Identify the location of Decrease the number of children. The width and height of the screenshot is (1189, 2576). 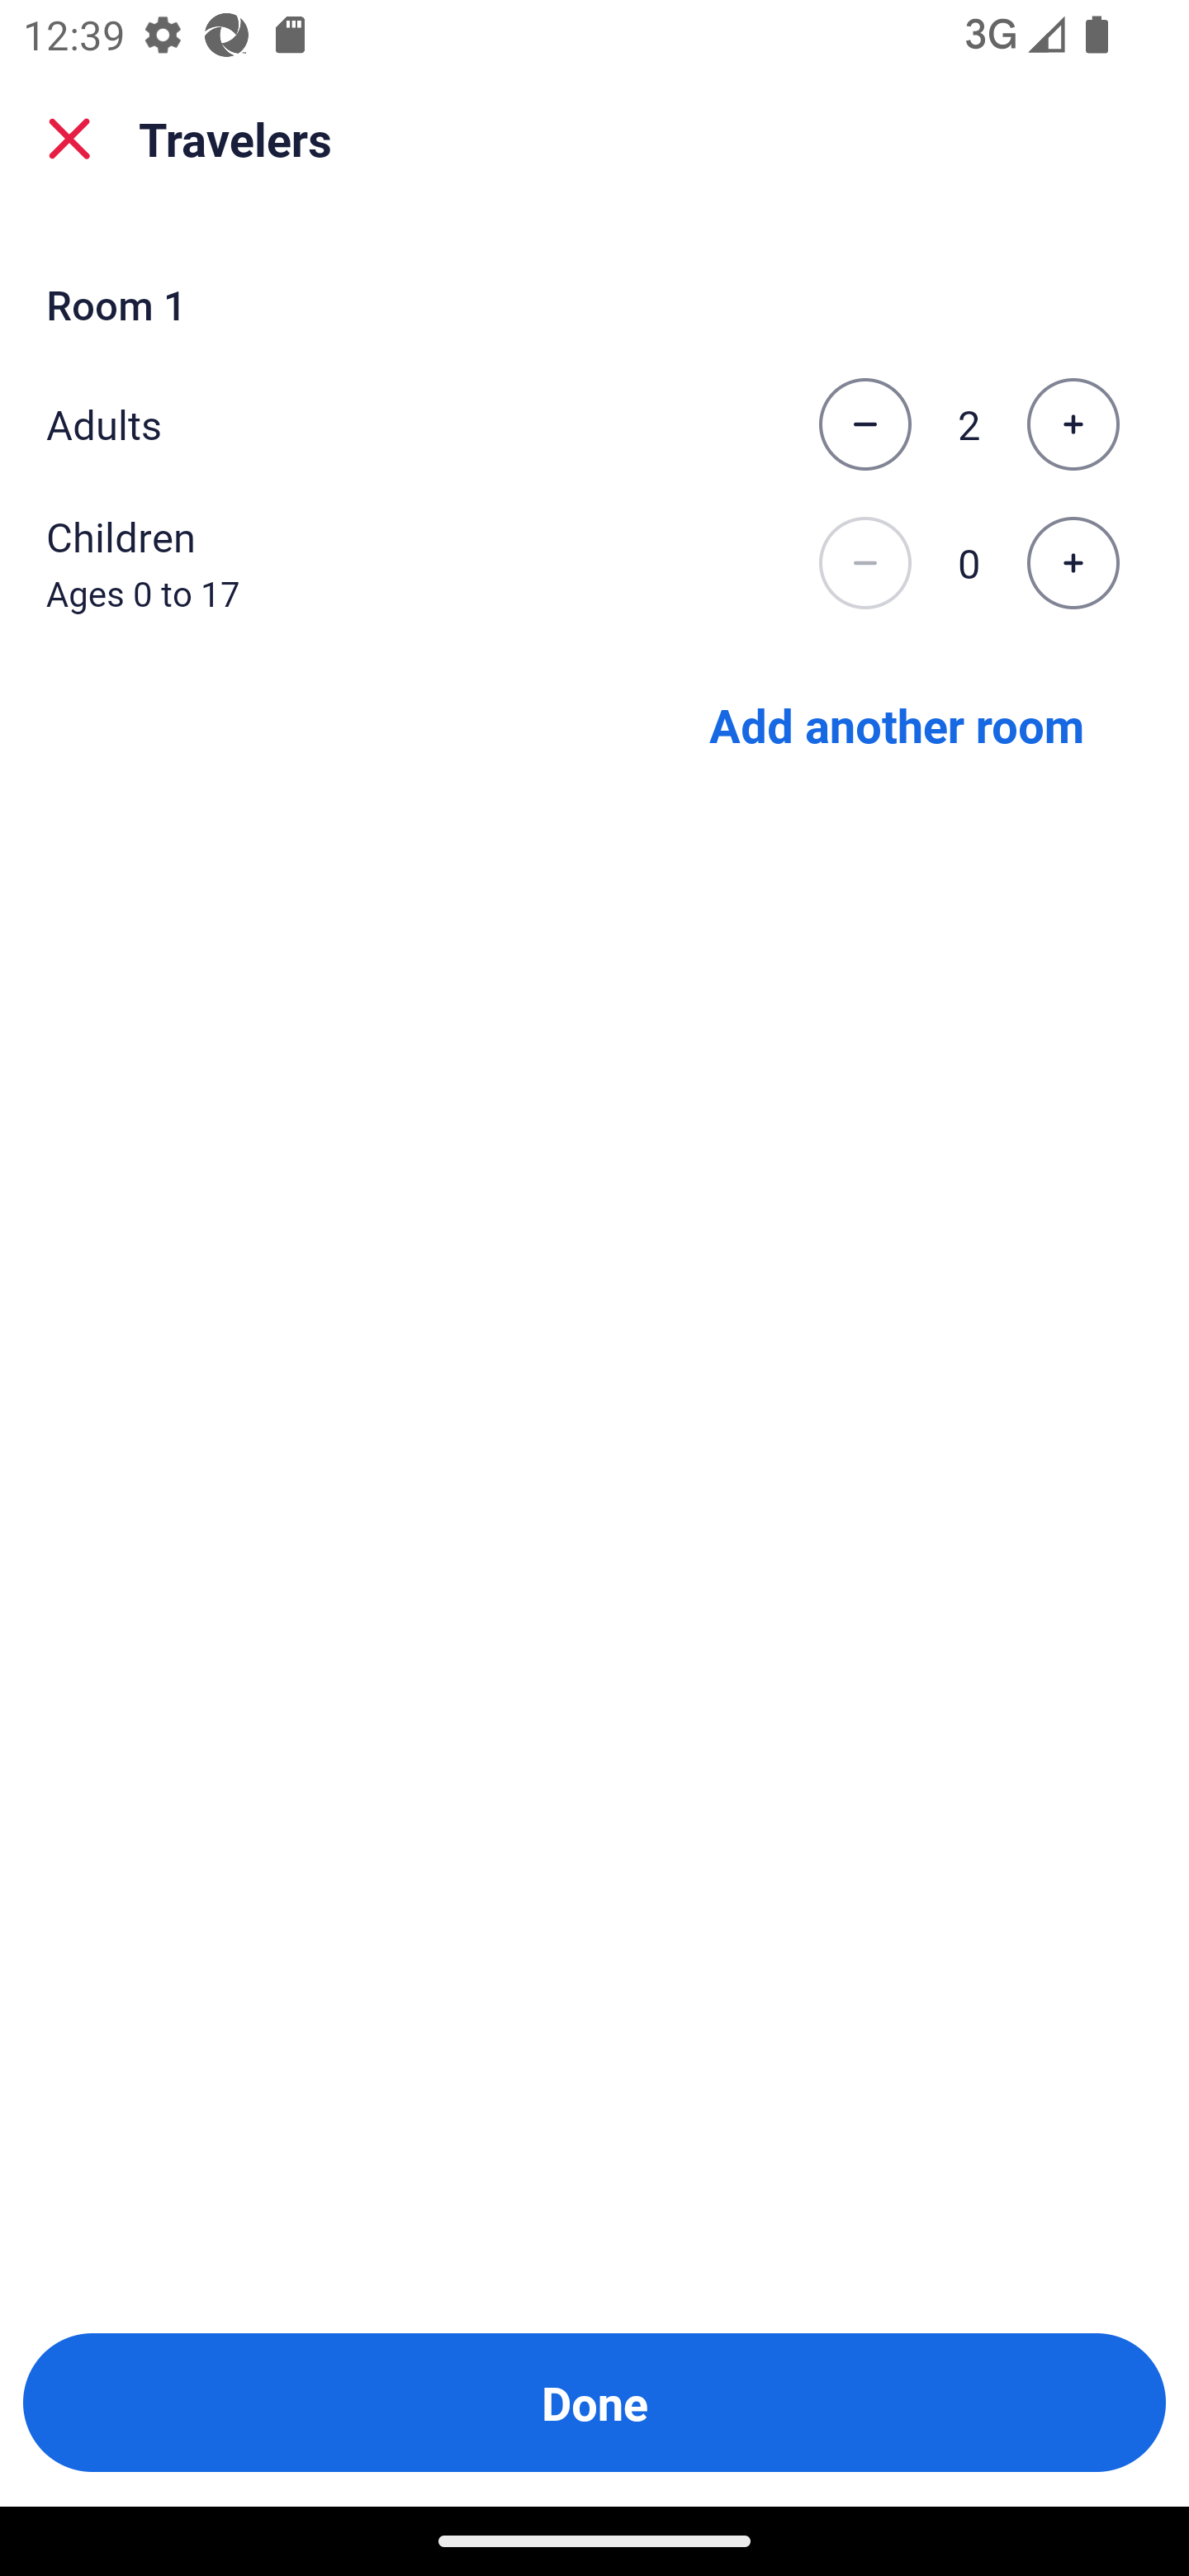
(865, 564).